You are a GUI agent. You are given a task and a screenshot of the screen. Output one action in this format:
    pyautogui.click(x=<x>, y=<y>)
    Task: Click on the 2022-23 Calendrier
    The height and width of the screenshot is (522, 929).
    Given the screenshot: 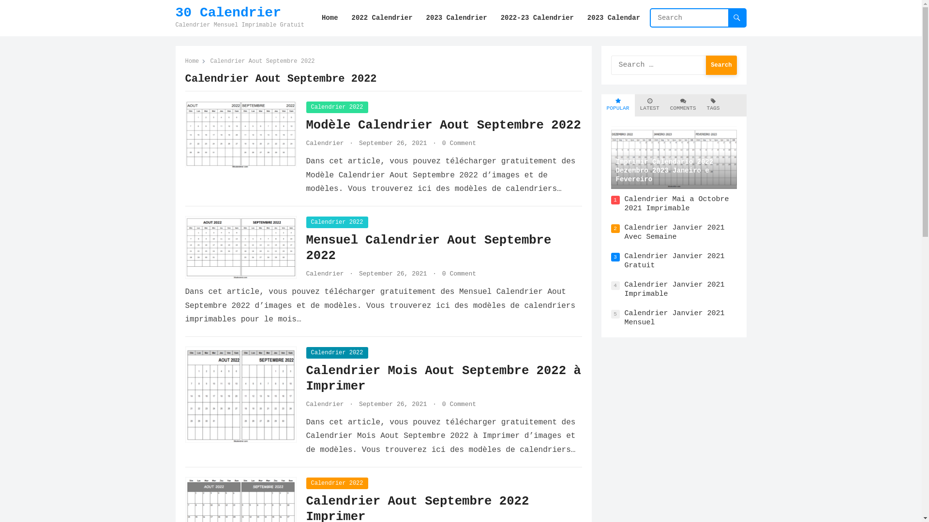 What is the action you would take?
    pyautogui.click(x=537, y=18)
    